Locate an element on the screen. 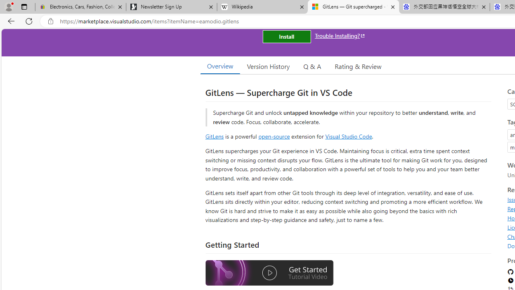  Wikipedia is located at coordinates (262, 7).